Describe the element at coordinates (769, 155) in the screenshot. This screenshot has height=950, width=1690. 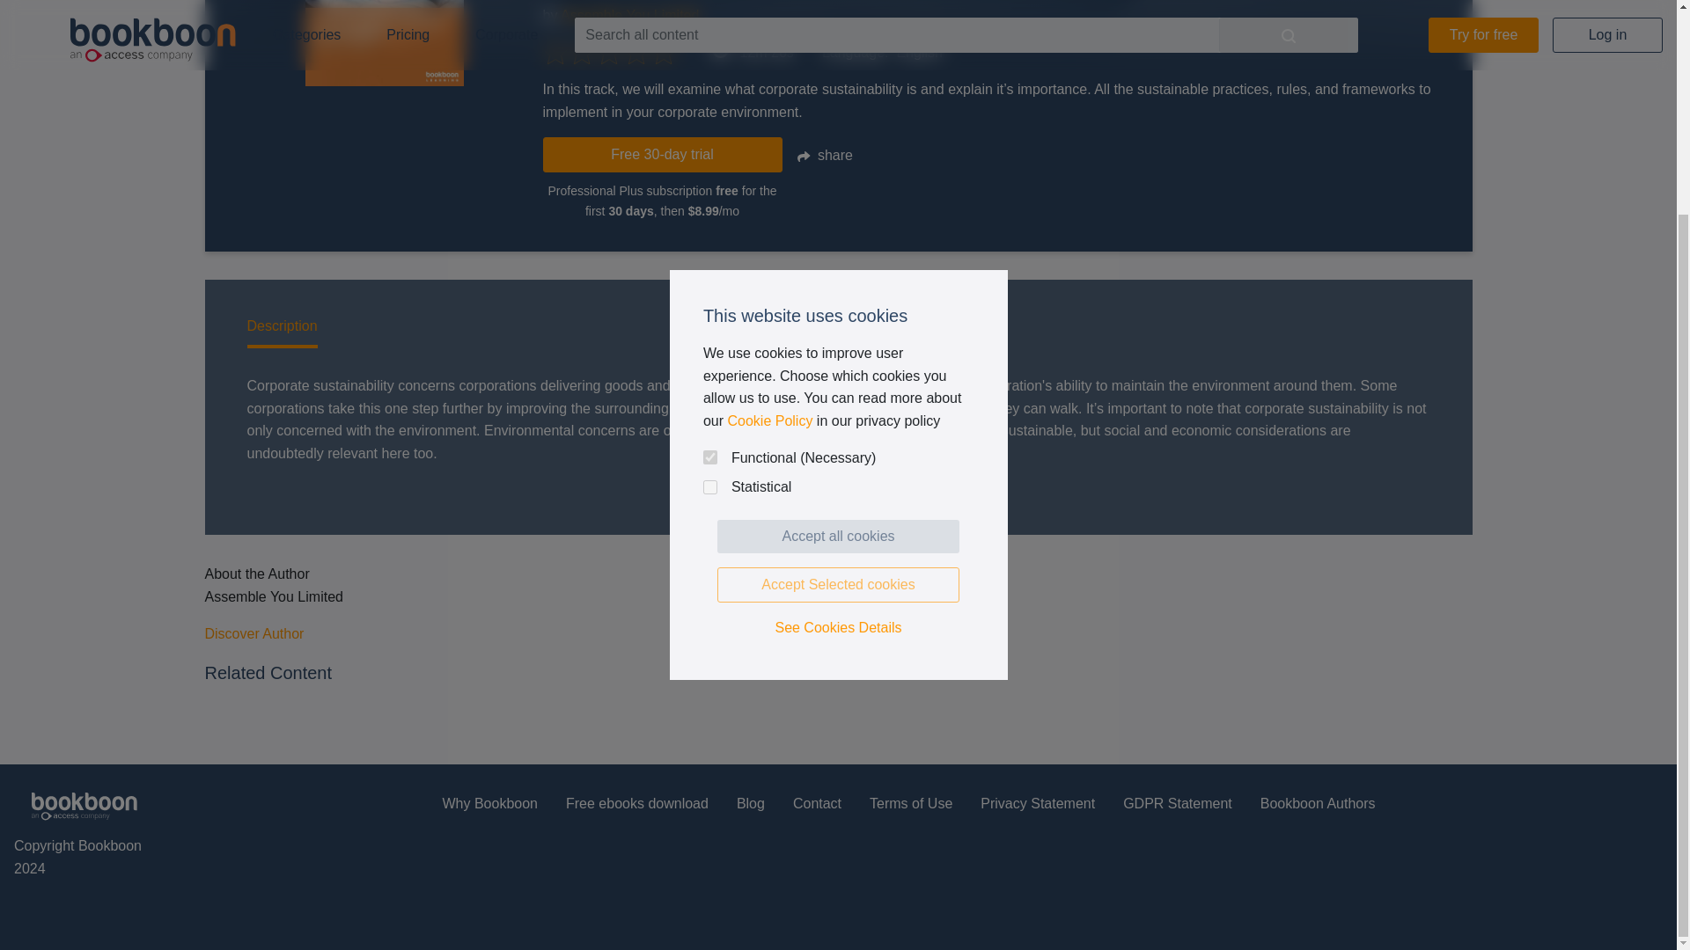
I see `Cookie Policy` at that location.